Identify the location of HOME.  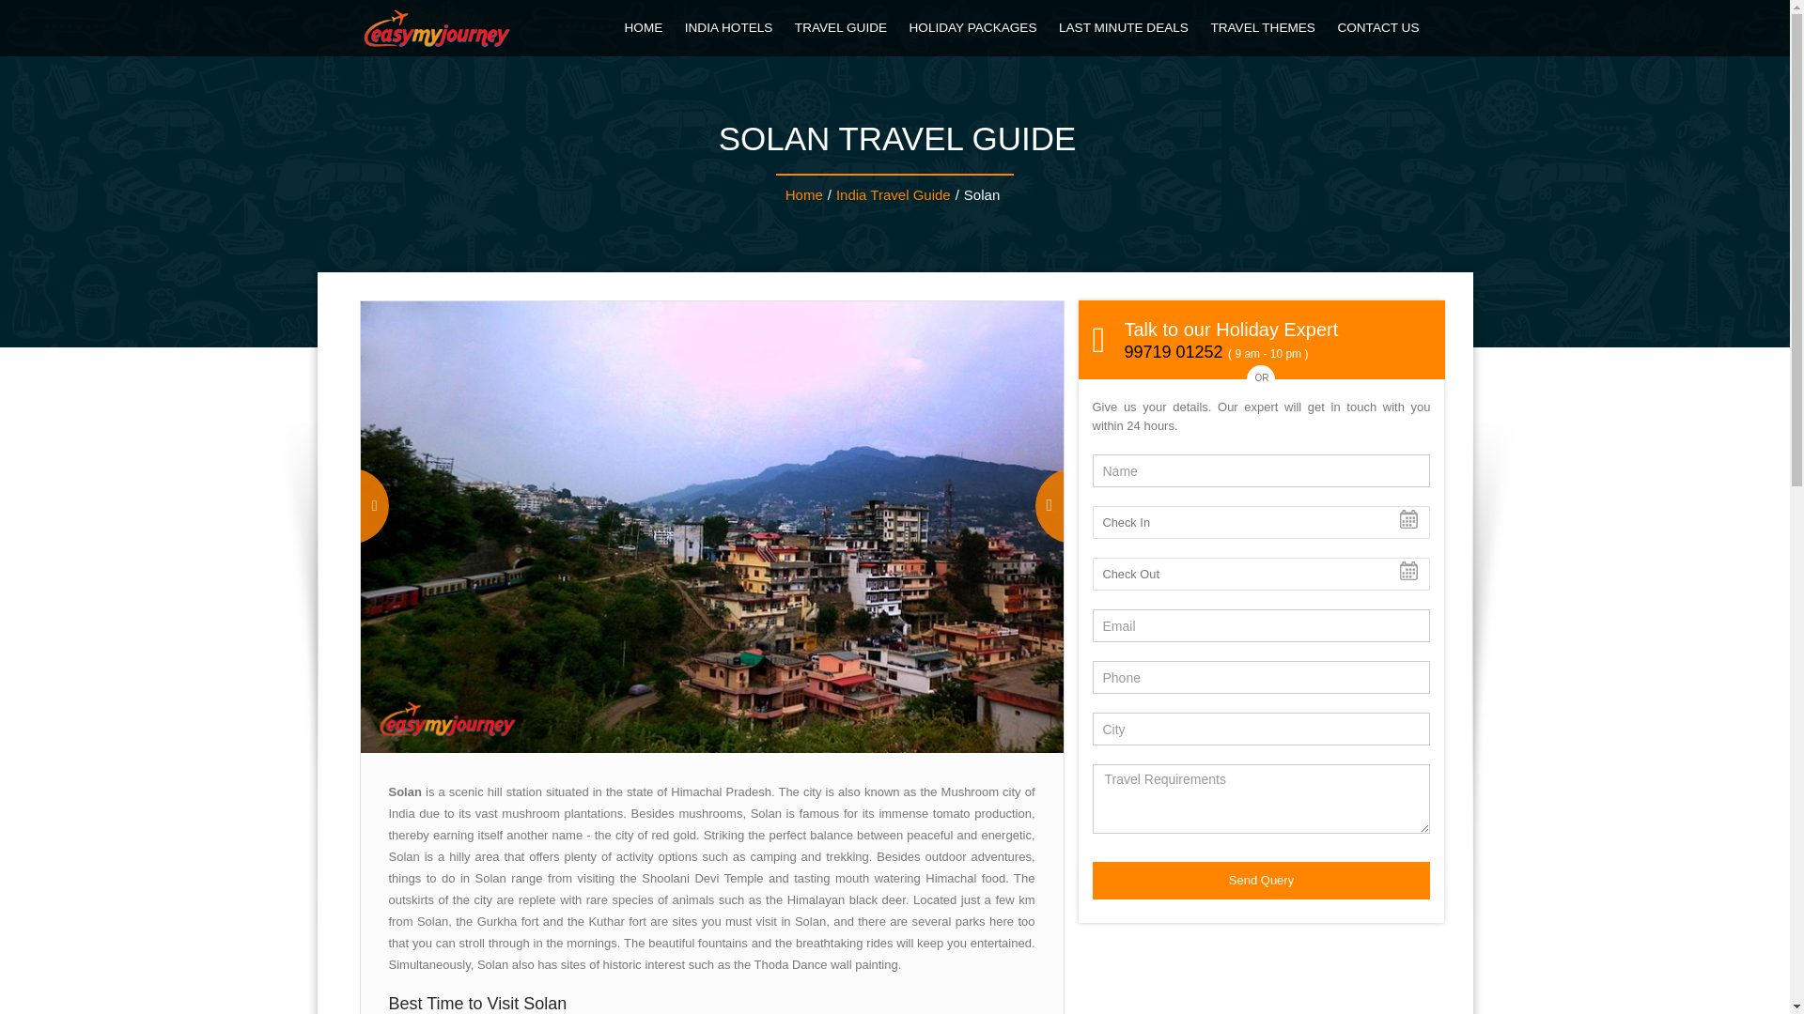
(645, 28).